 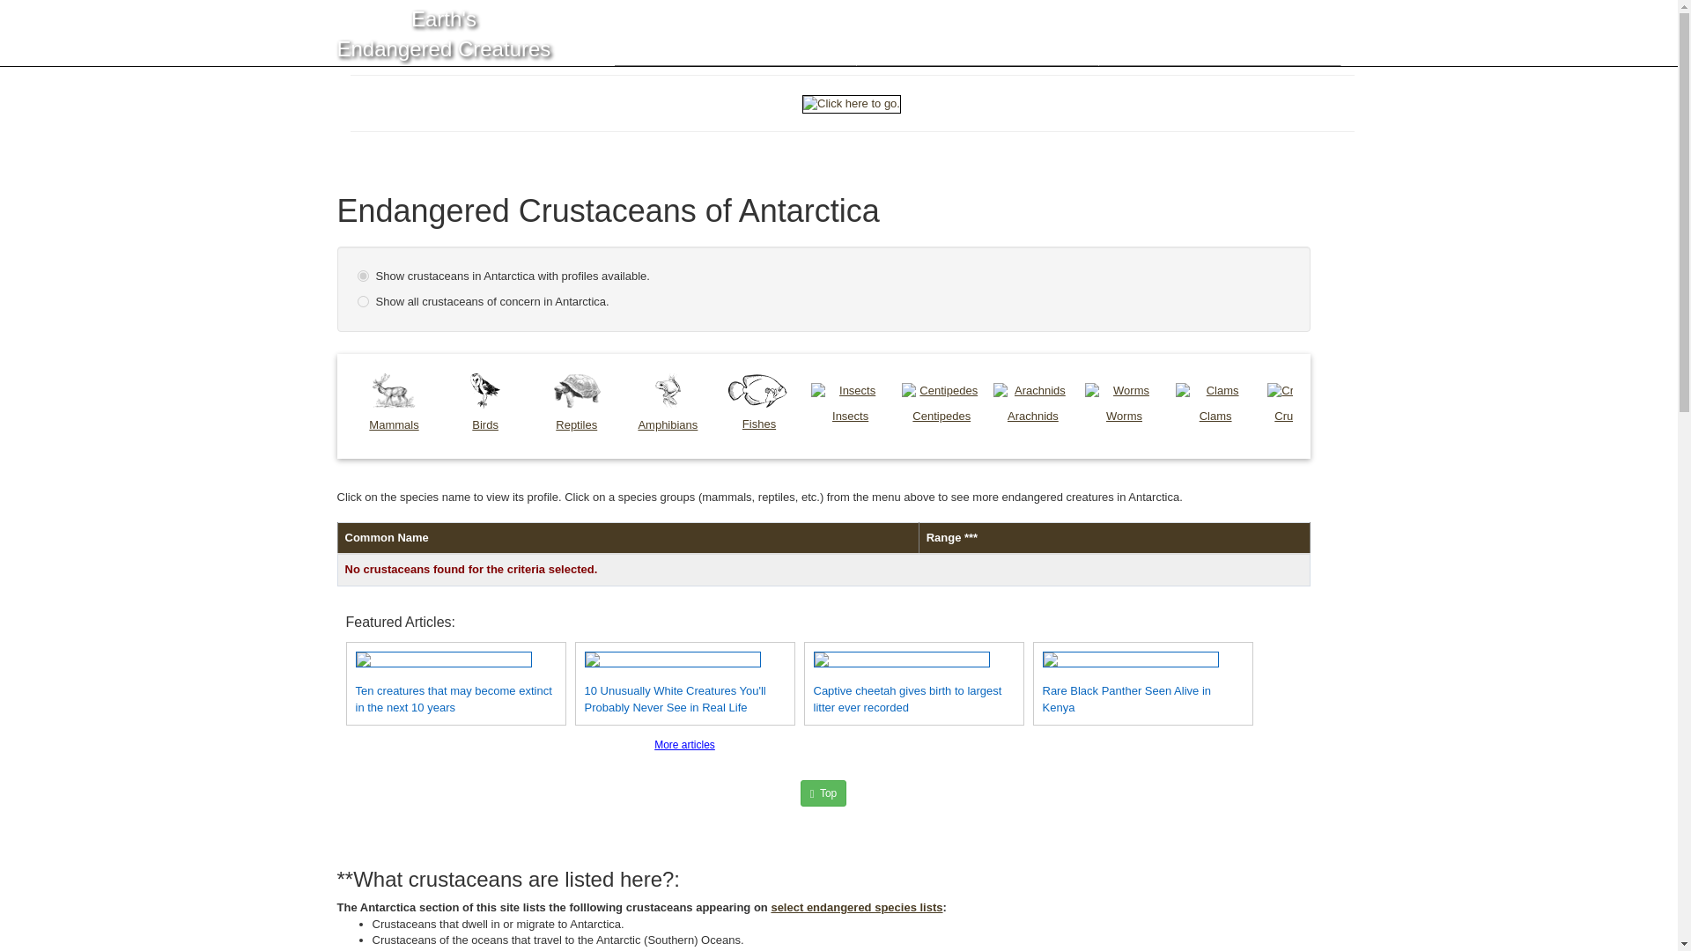 I want to click on Insects, so click(x=851, y=403).